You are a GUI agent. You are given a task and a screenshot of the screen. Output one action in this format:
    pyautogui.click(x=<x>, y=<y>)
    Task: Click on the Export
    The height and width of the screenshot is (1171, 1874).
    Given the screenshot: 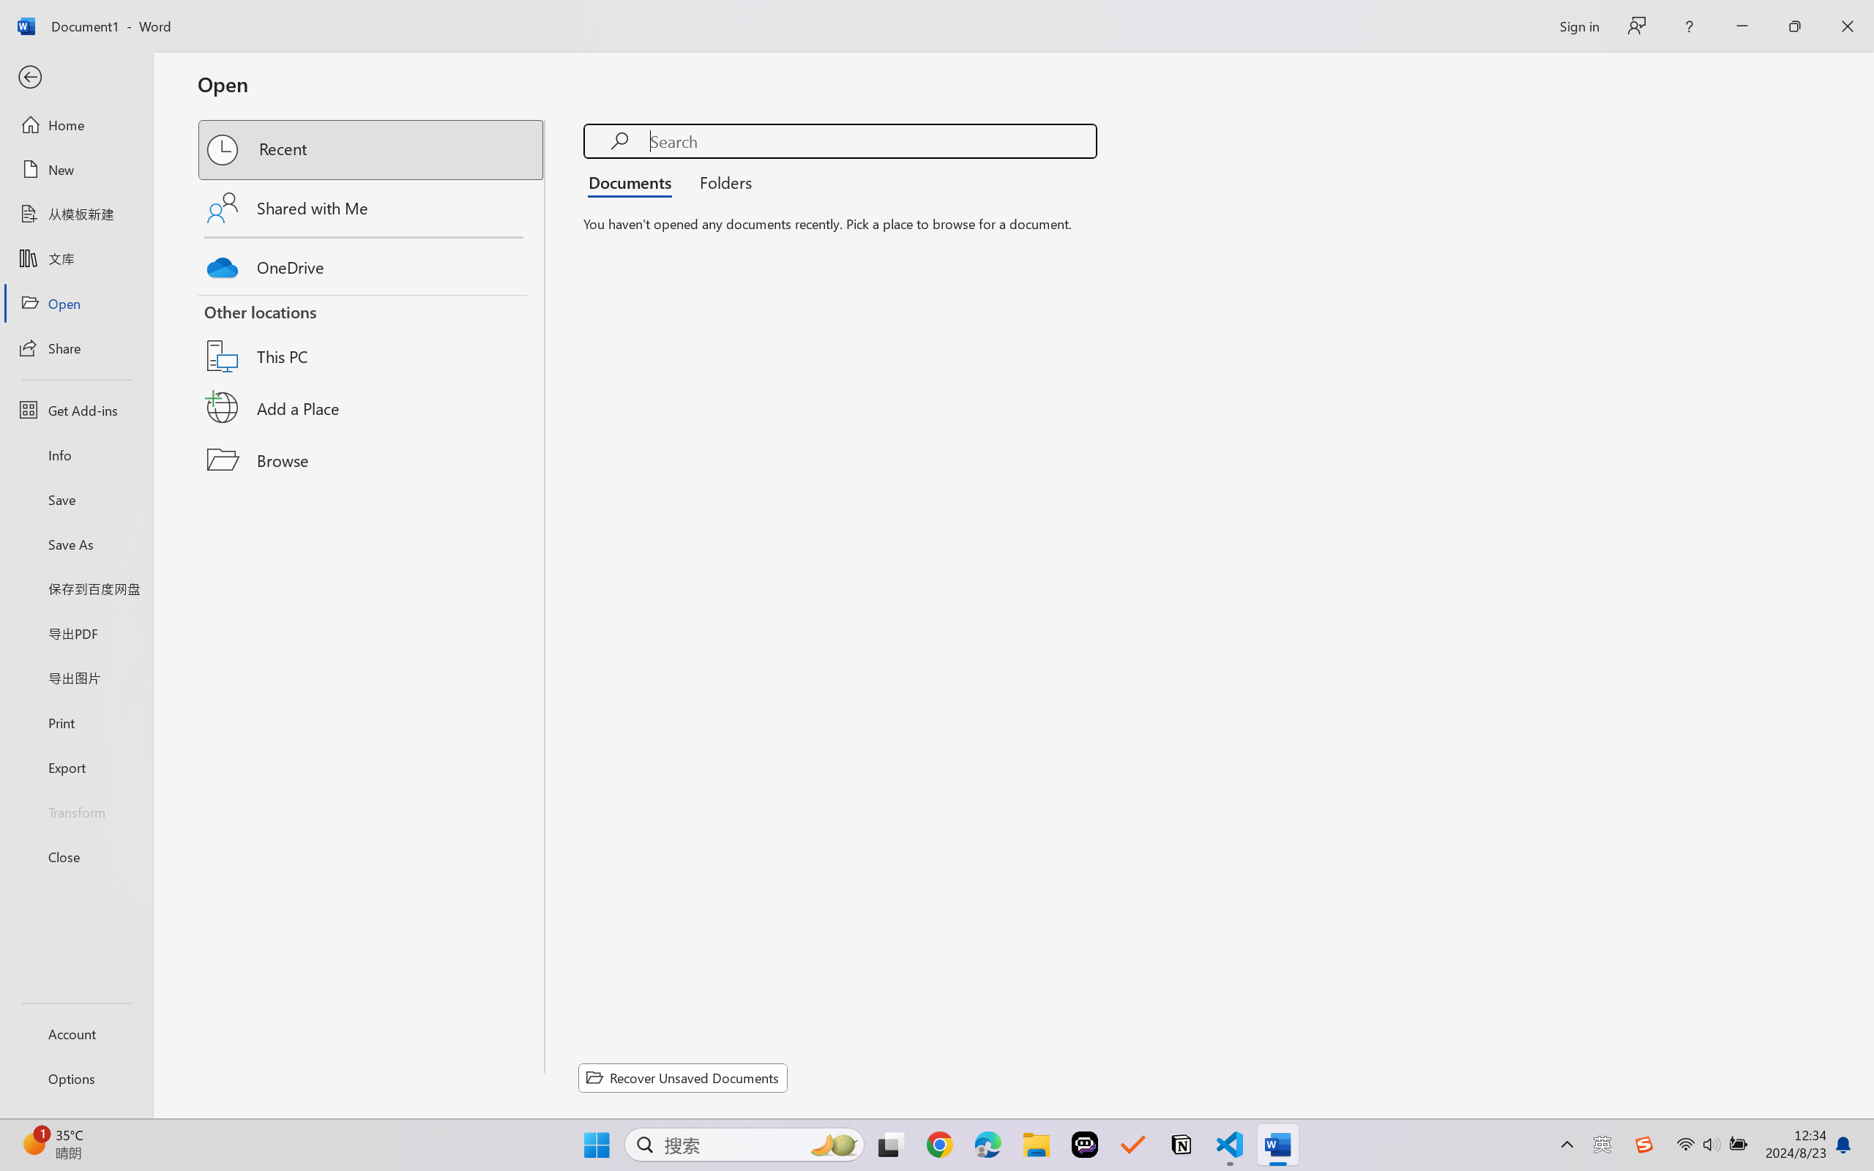 What is the action you would take?
    pyautogui.click(x=76, y=767)
    